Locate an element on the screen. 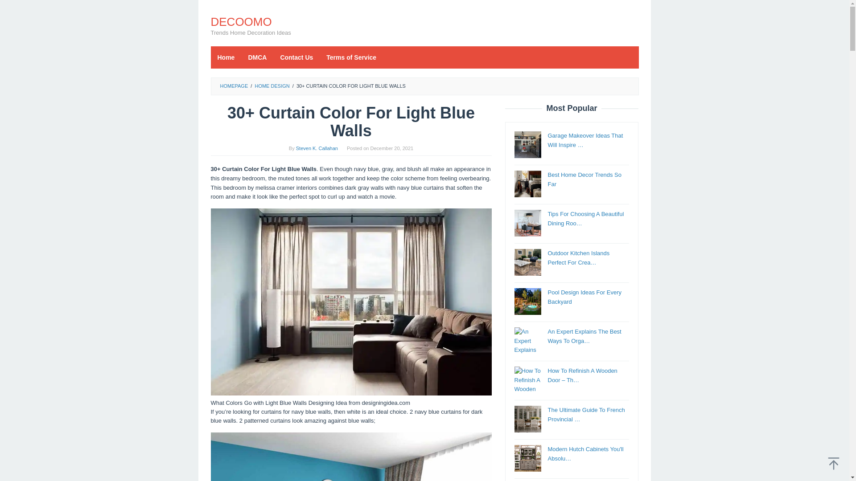 This screenshot has height=481, width=856. Best Home Decor Trends So Far is located at coordinates (527, 183).